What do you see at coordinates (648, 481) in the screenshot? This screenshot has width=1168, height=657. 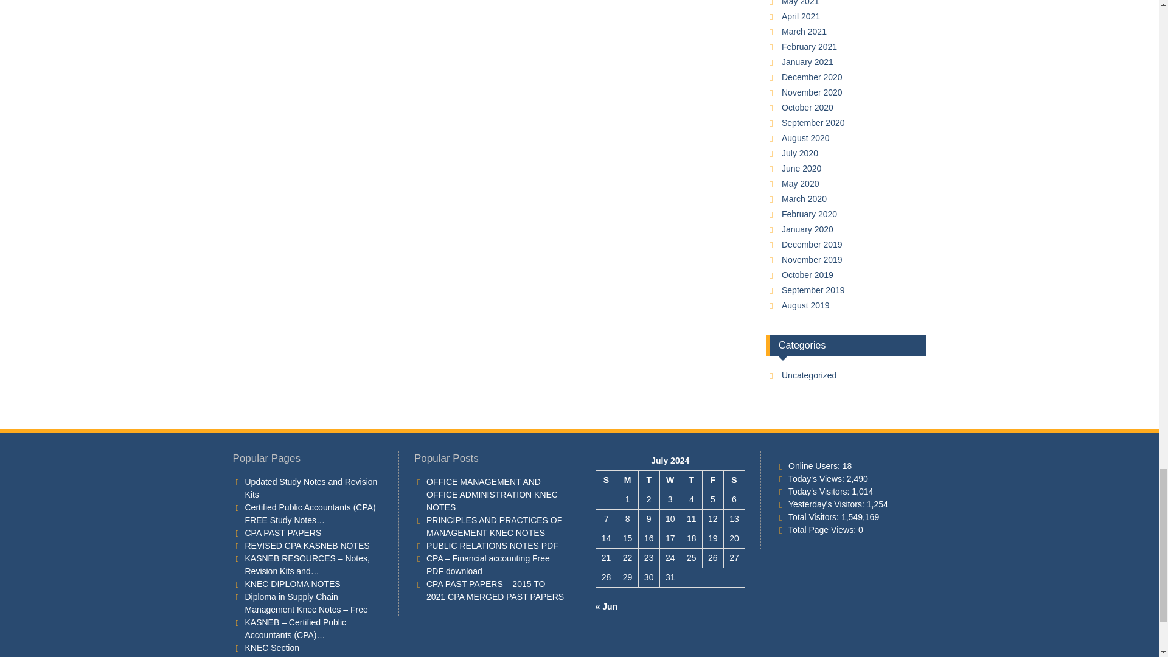 I see `Tuesday` at bounding box center [648, 481].